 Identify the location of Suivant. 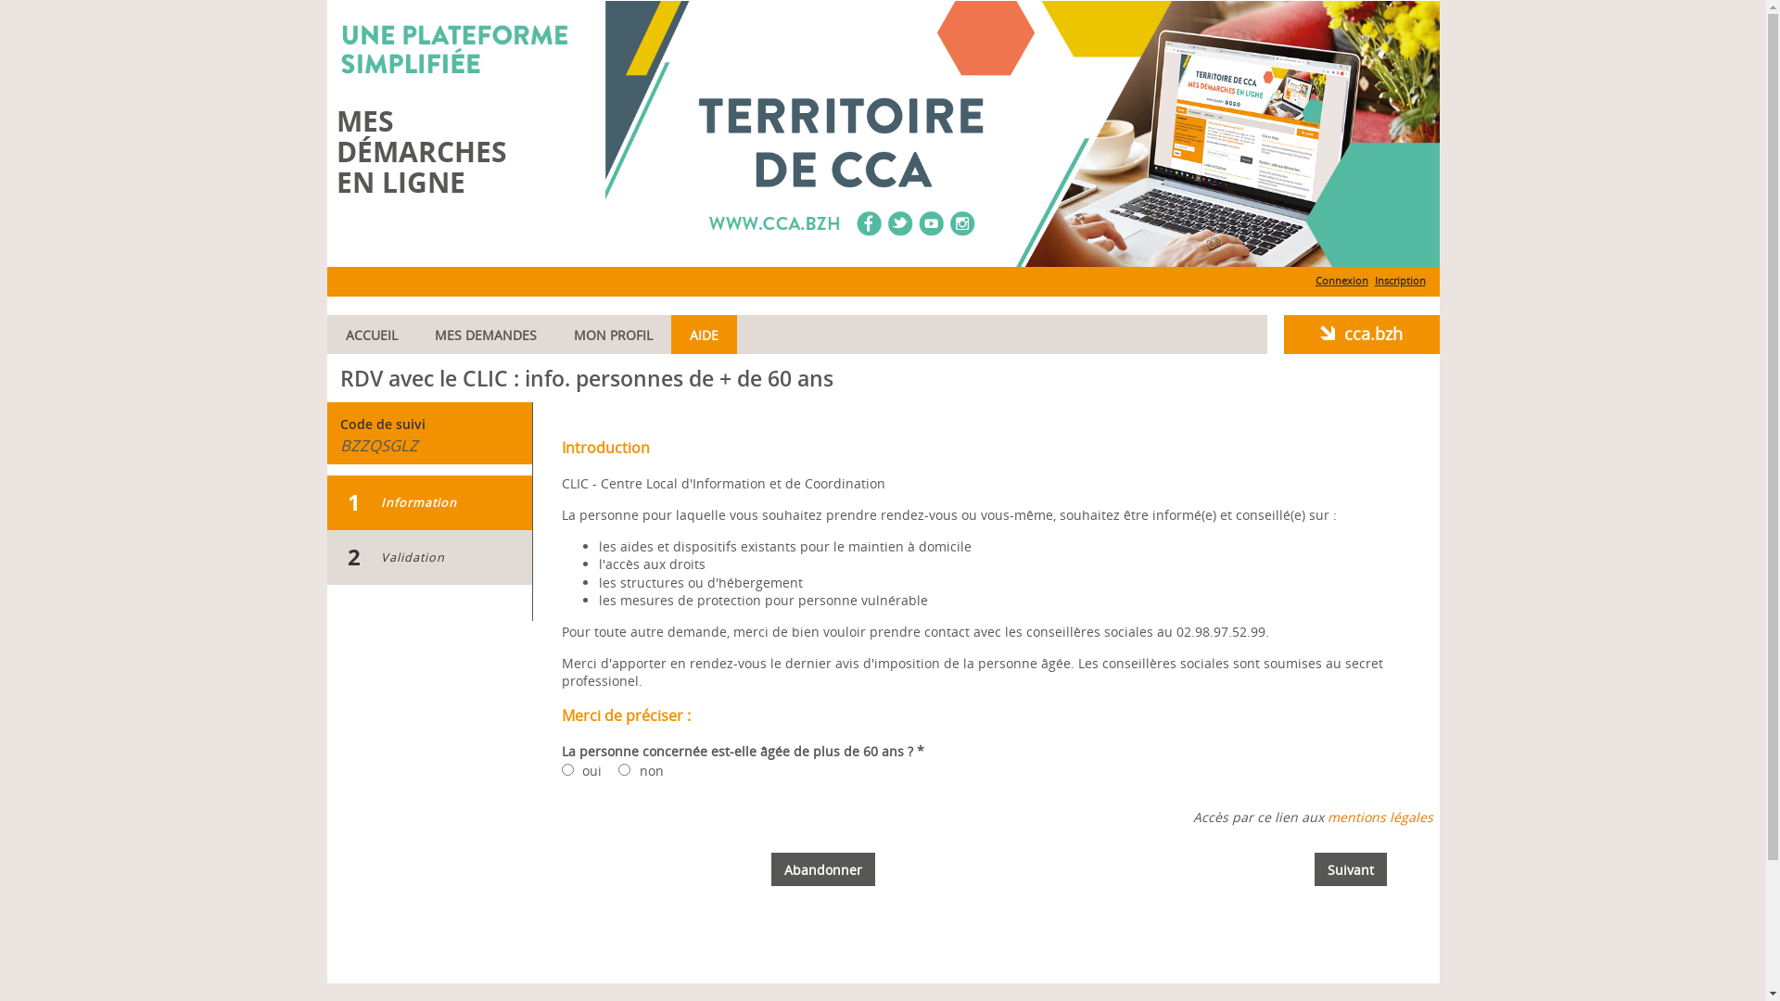
(1351, 869).